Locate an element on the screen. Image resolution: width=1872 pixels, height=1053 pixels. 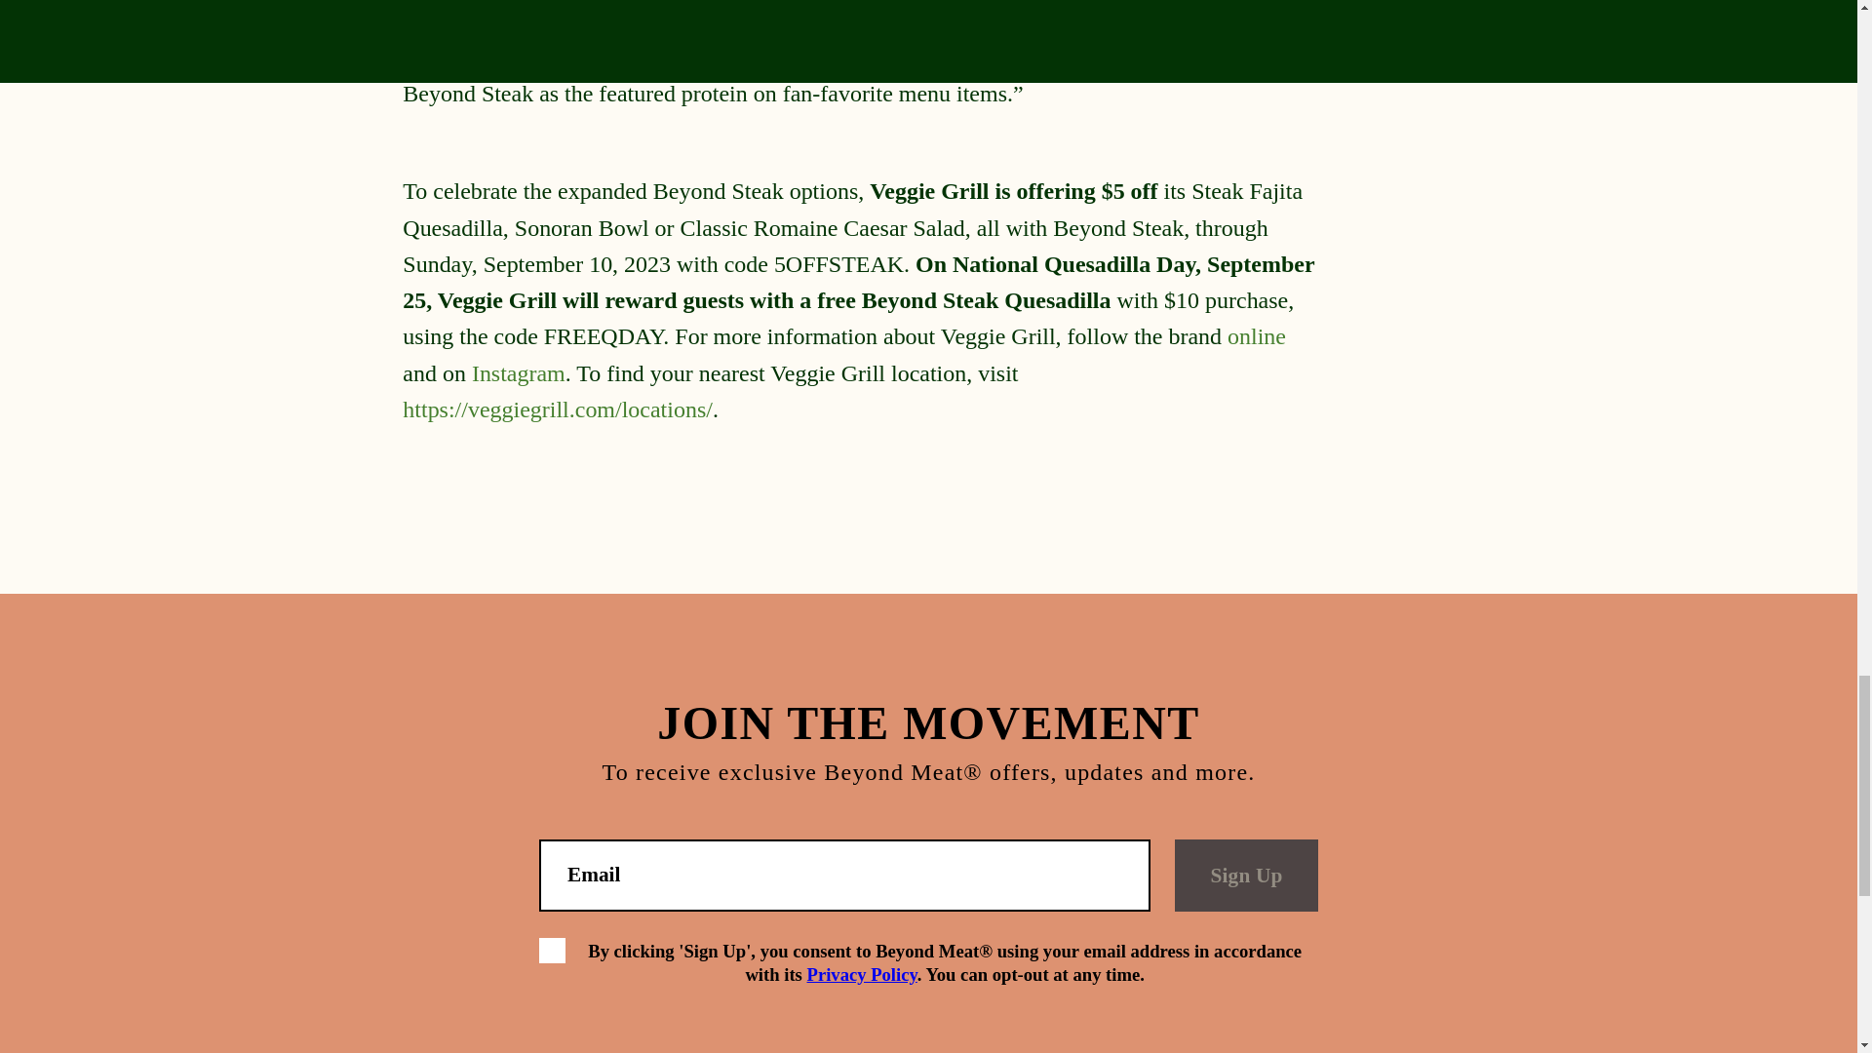
Instagram is located at coordinates (518, 373).